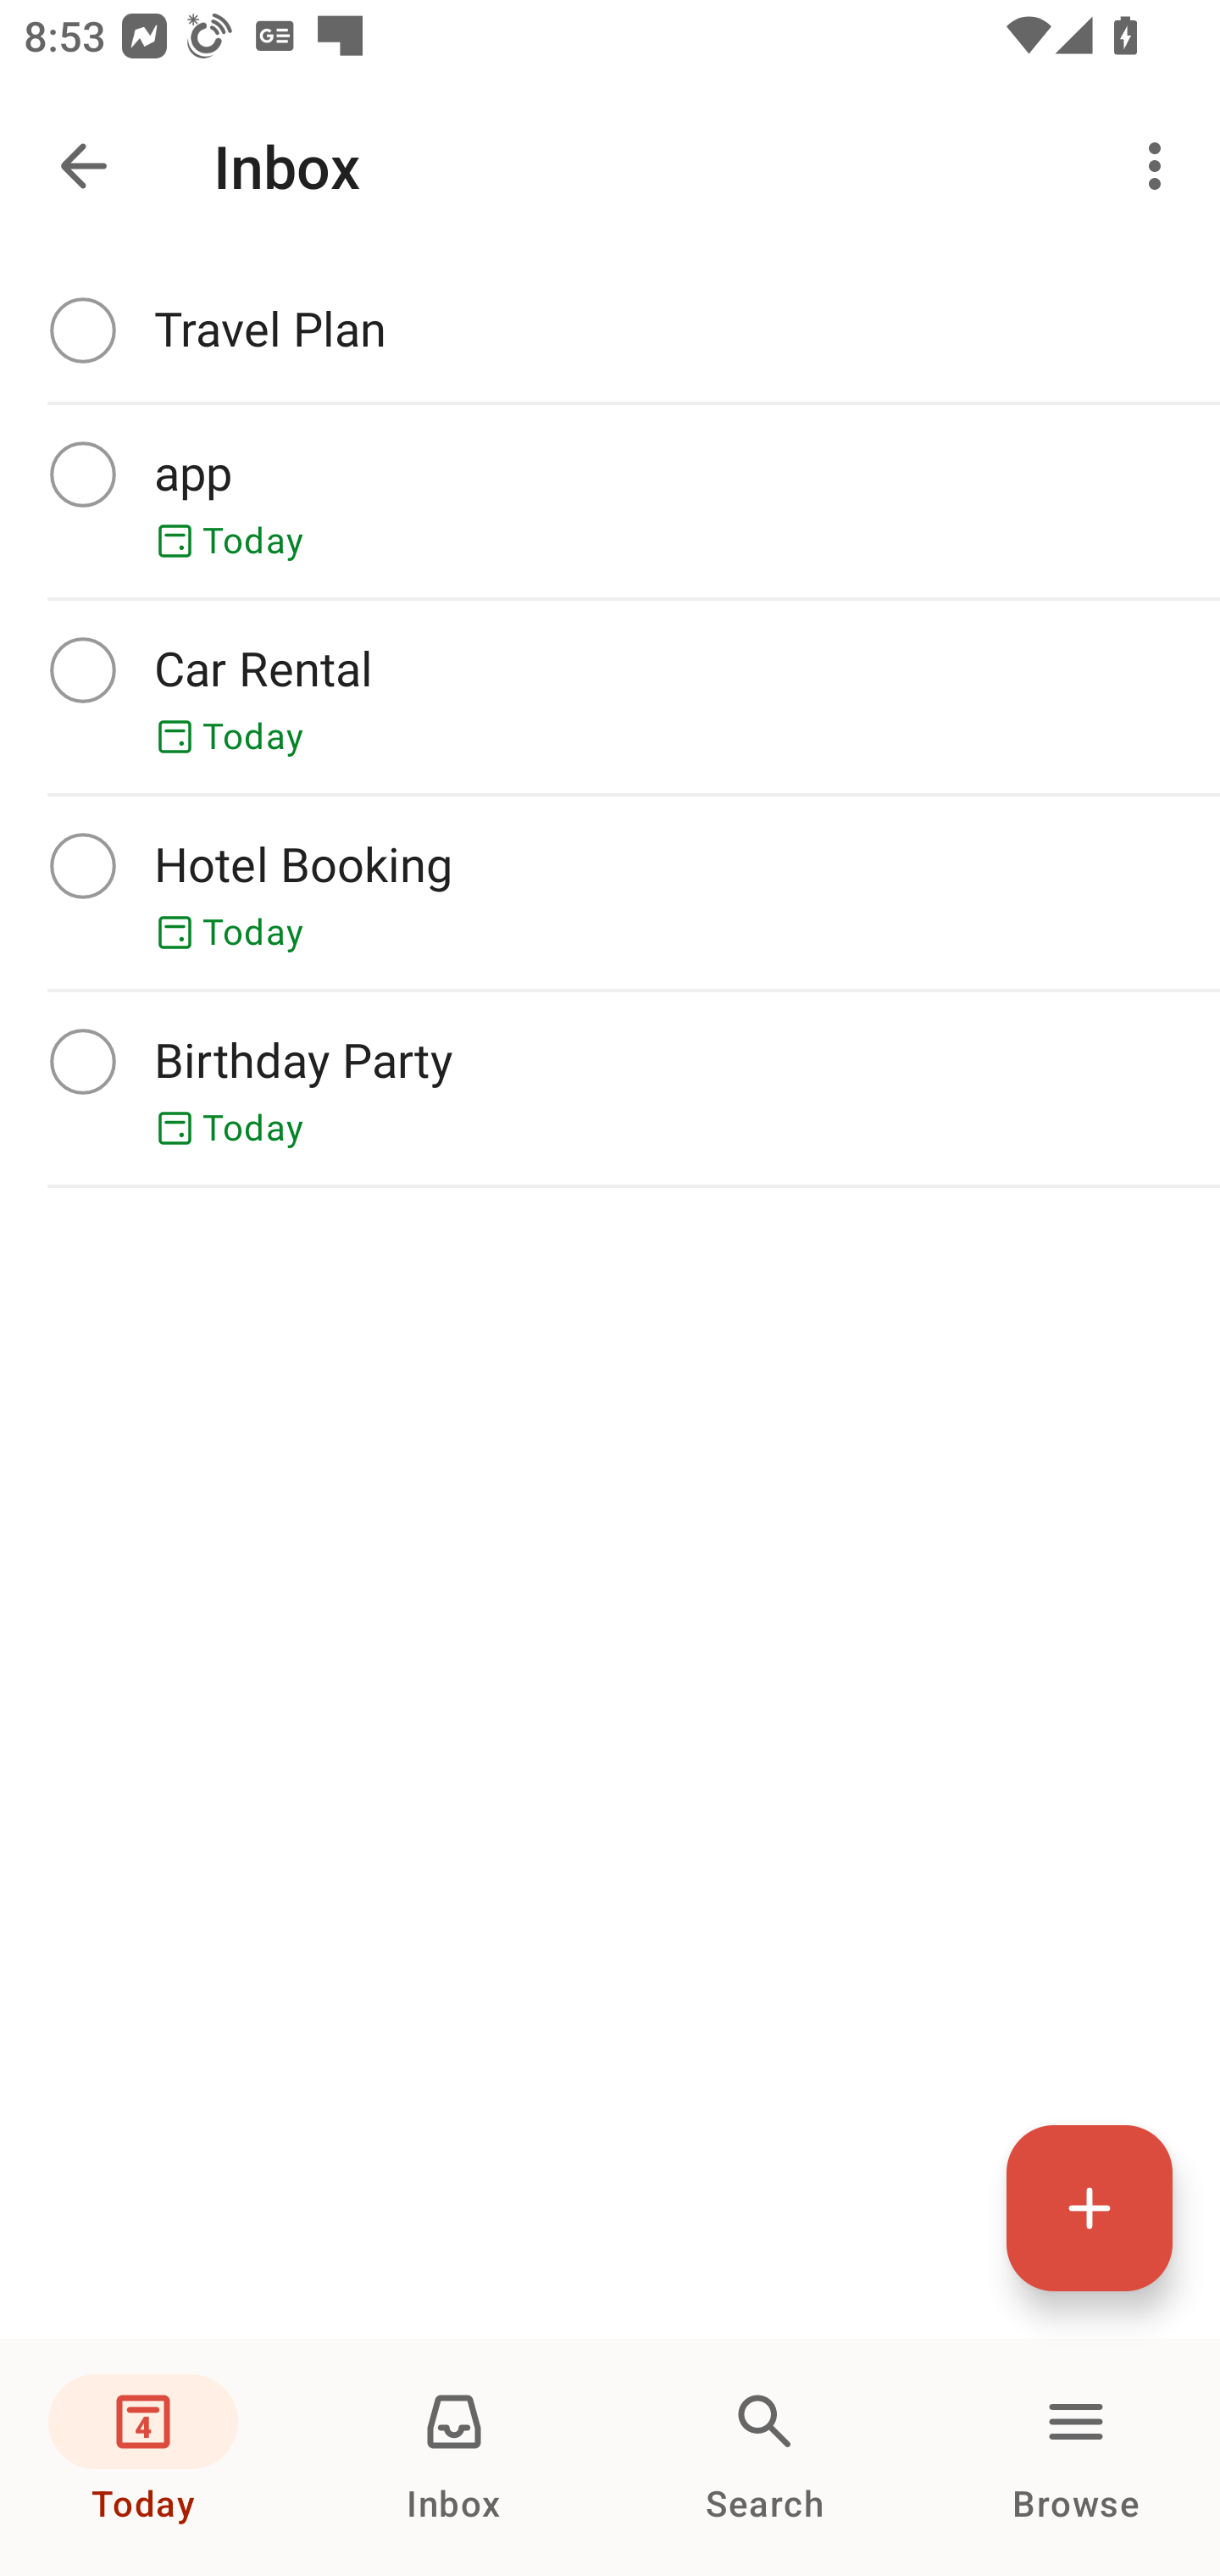 This screenshot has width=1220, height=2576. I want to click on More options, so click(1161, 166).